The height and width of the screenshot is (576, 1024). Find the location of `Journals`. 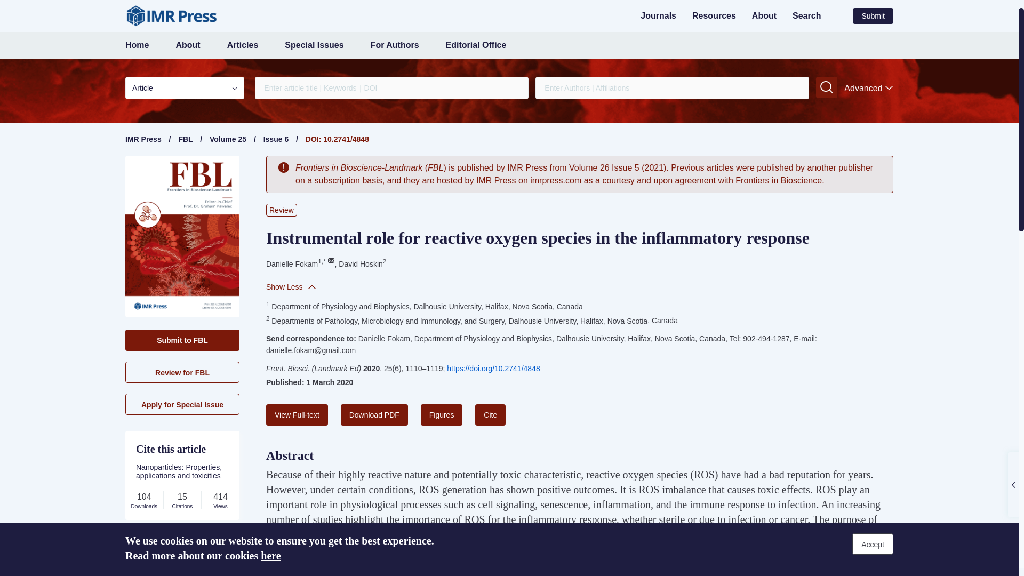

Journals is located at coordinates (658, 15).